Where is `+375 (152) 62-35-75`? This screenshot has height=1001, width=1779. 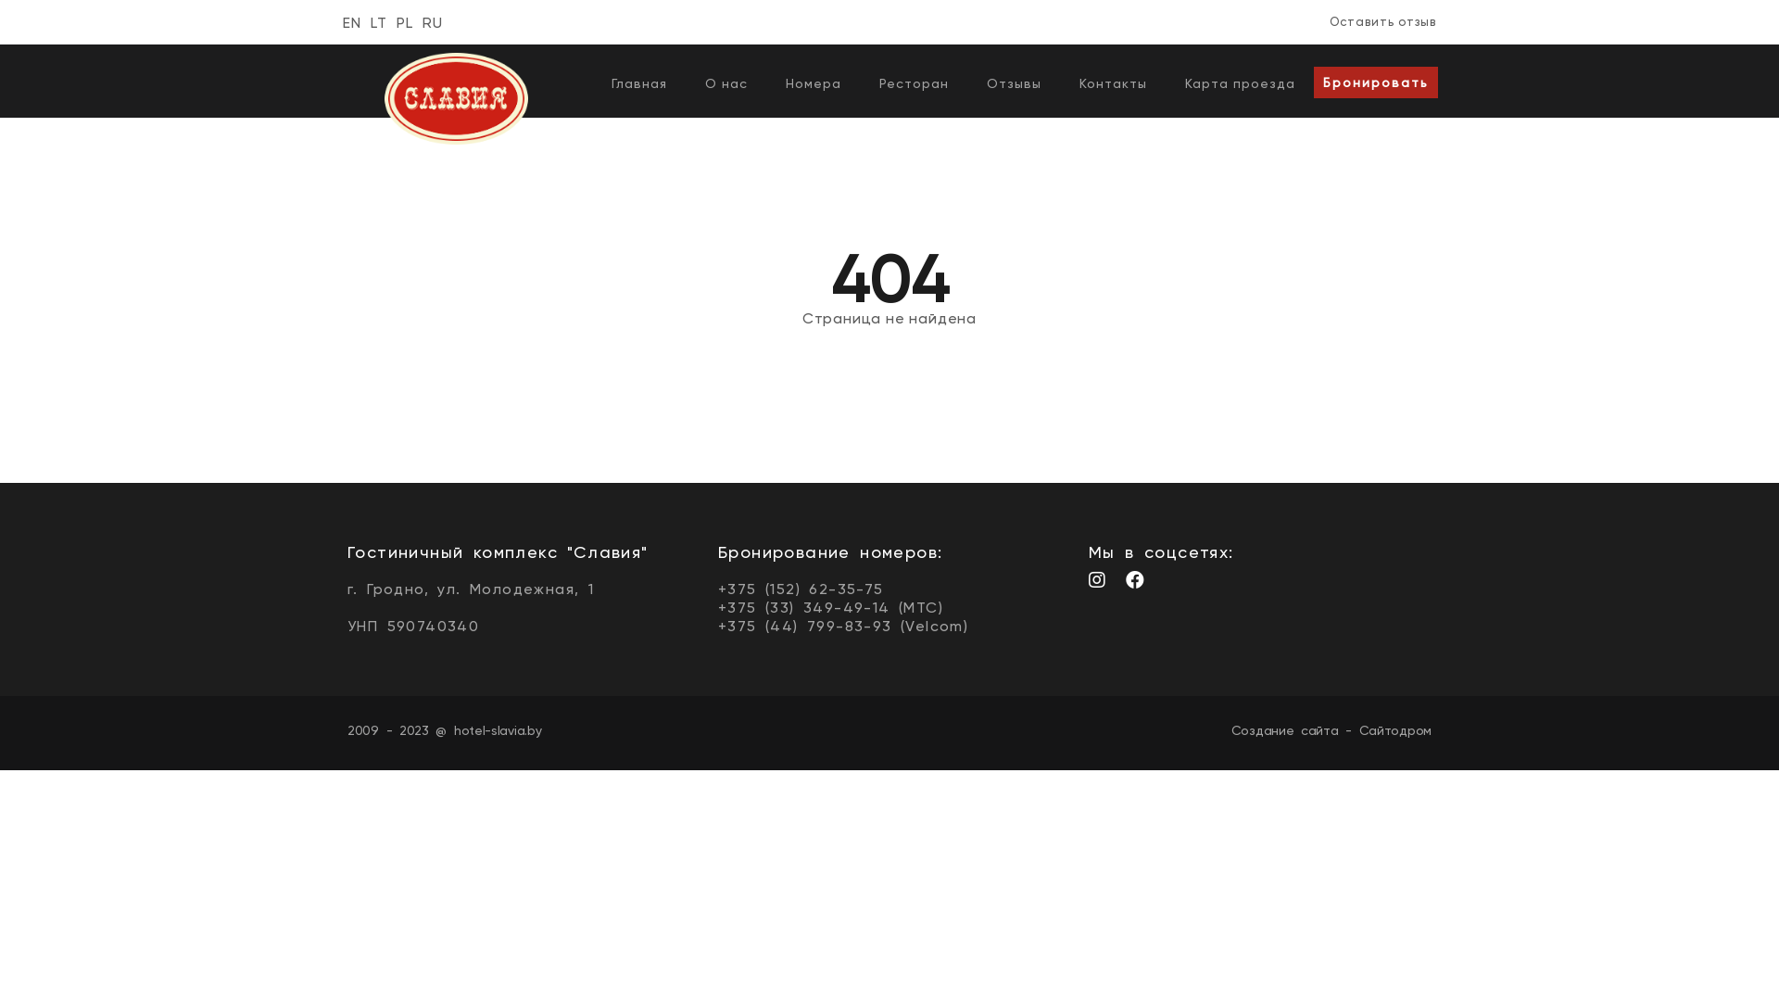
+375 (152) 62-35-75 is located at coordinates (801, 589).